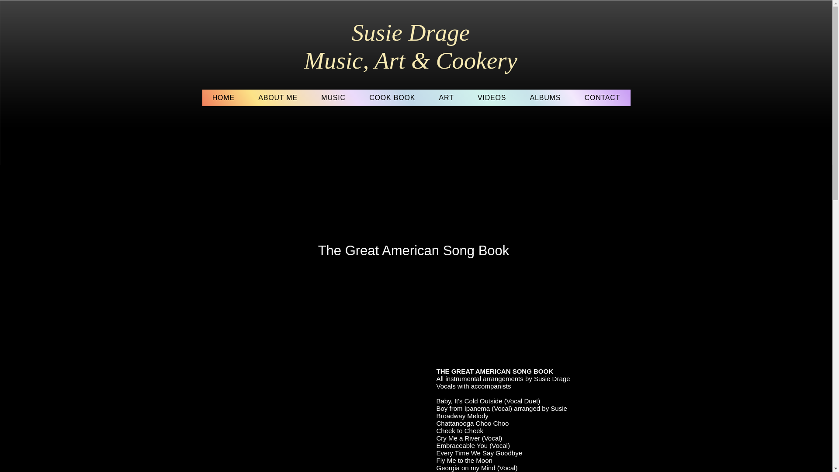  What do you see at coordinates (278, 98) in the screenshot?
I see `ABOUT ME` at bounding box center [278, 98].